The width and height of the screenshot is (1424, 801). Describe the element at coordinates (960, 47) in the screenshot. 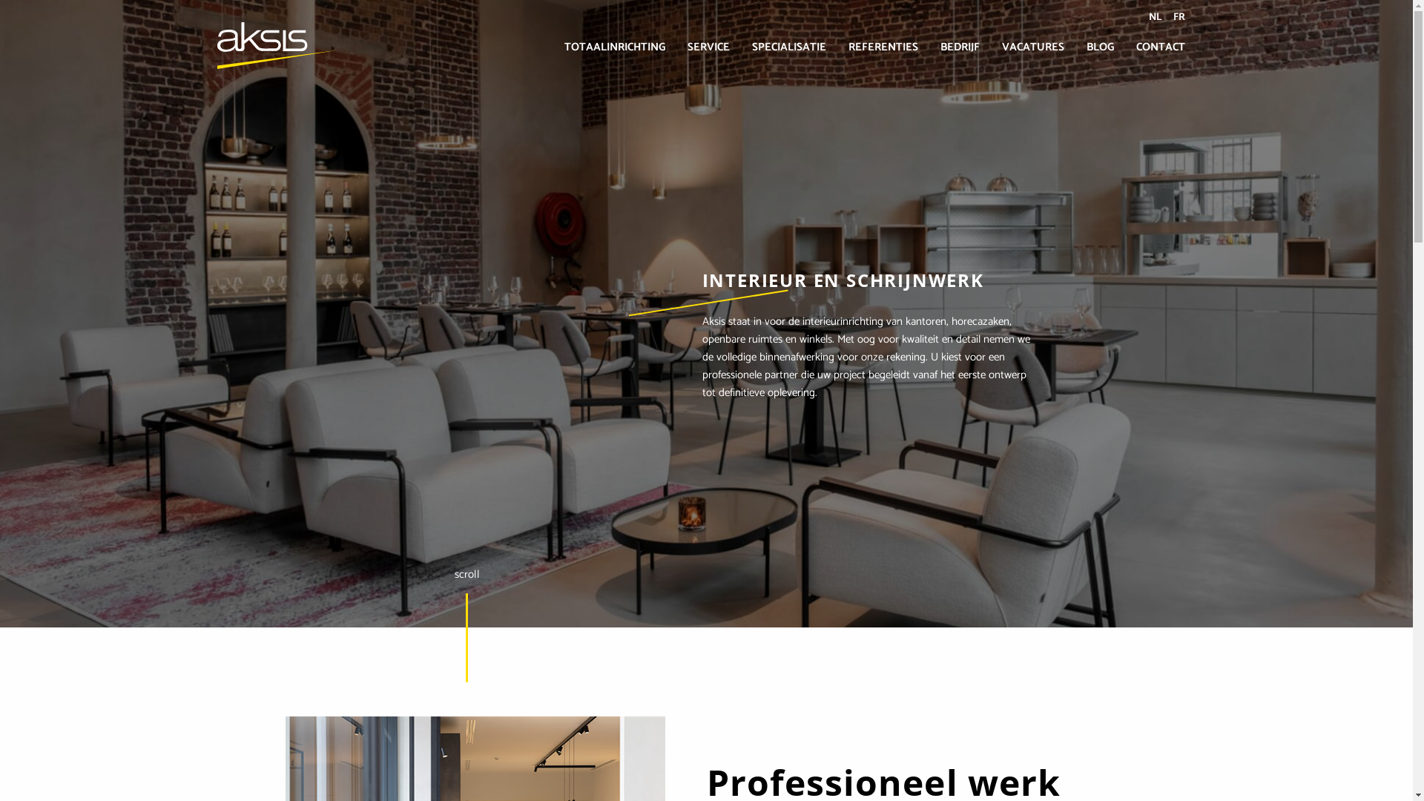

I see `BEDRIJF` at that location.